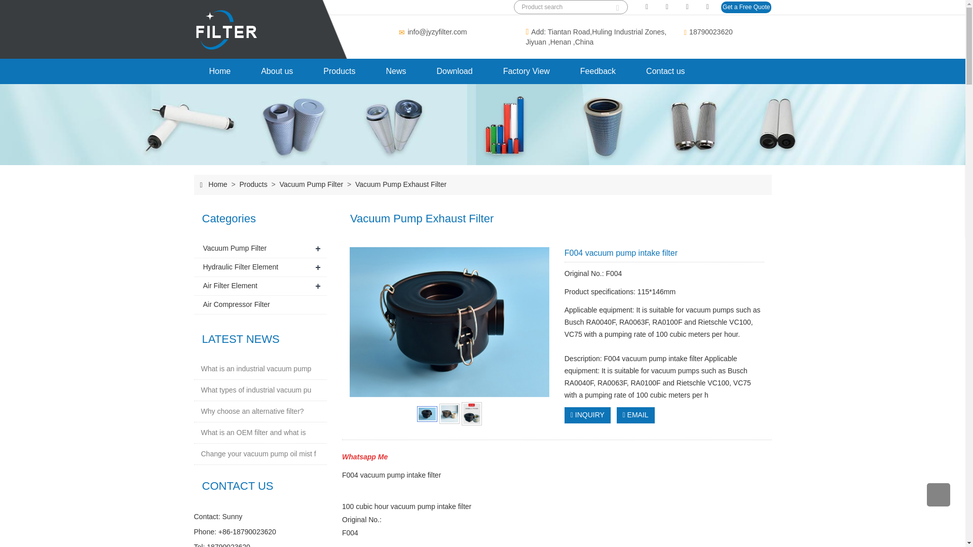 This screenshot has width=973, height=547. I want to click on Home, so click(217, 184).